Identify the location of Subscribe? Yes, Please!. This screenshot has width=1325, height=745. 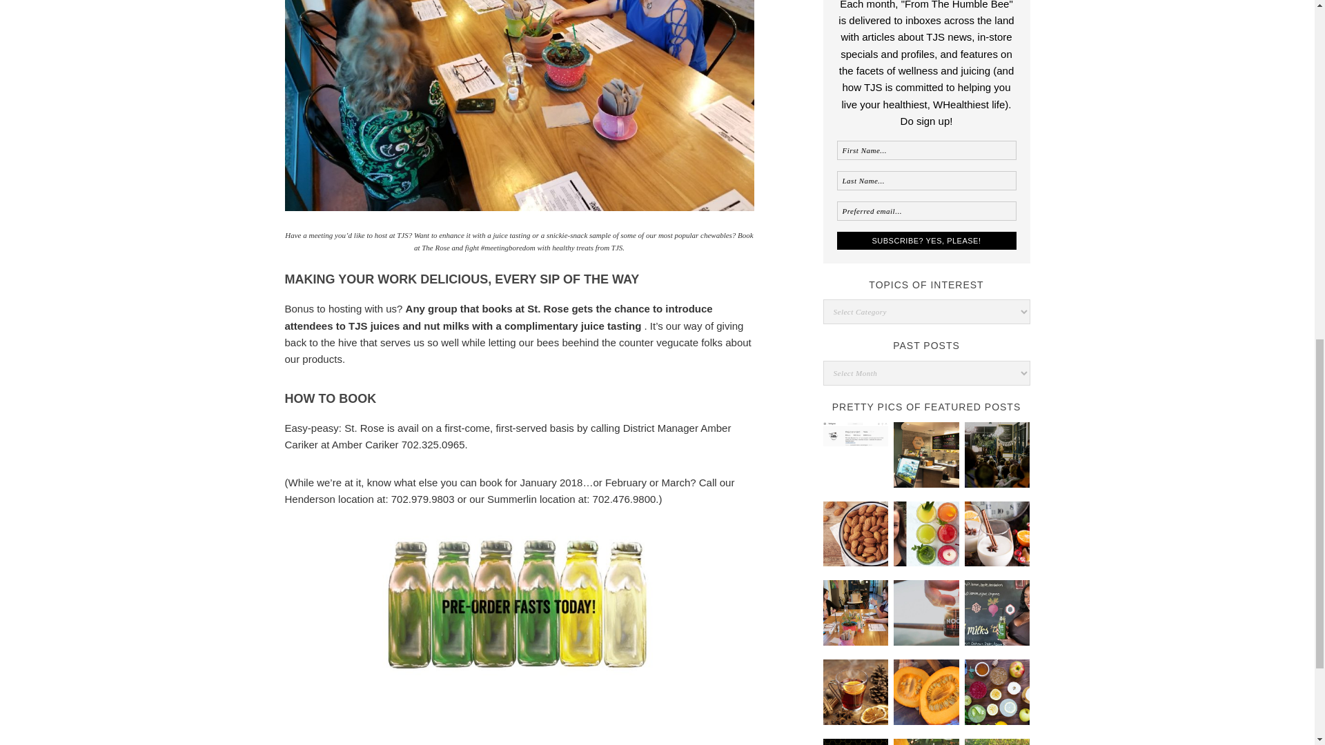
(926, 240).